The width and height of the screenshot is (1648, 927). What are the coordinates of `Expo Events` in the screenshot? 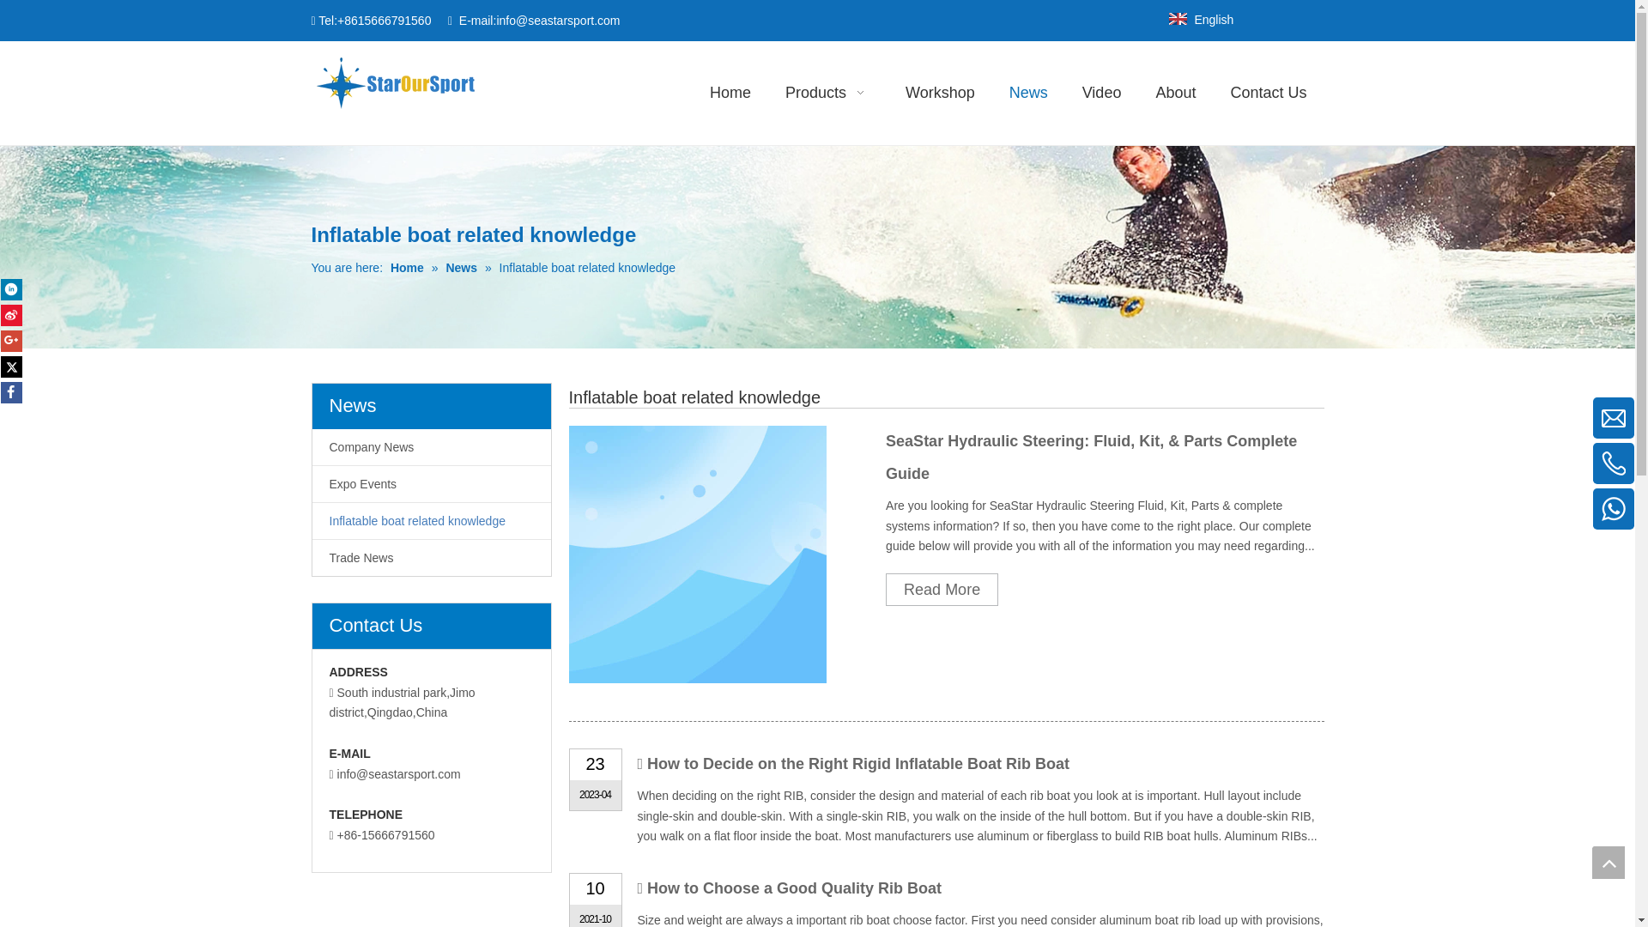 It's located at (431, 484).